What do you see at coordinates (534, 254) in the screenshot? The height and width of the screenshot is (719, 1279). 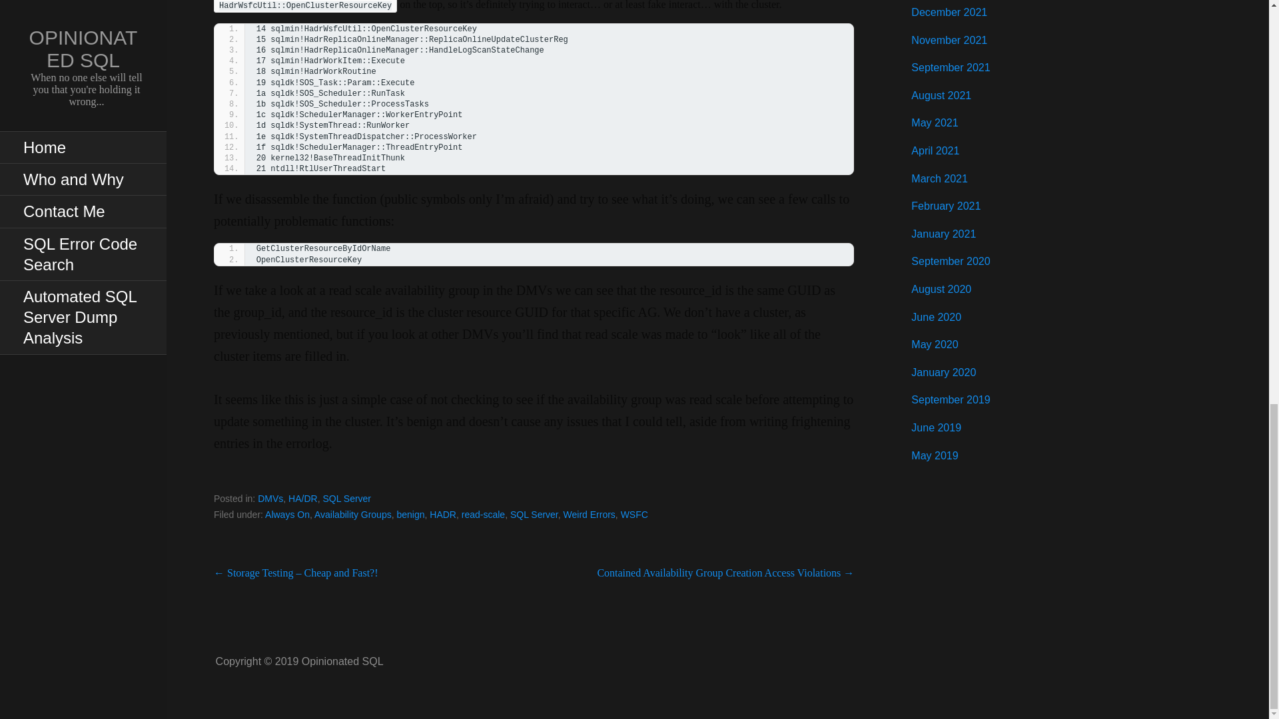 I see `SQL Server` at bounding box center [534, 254].